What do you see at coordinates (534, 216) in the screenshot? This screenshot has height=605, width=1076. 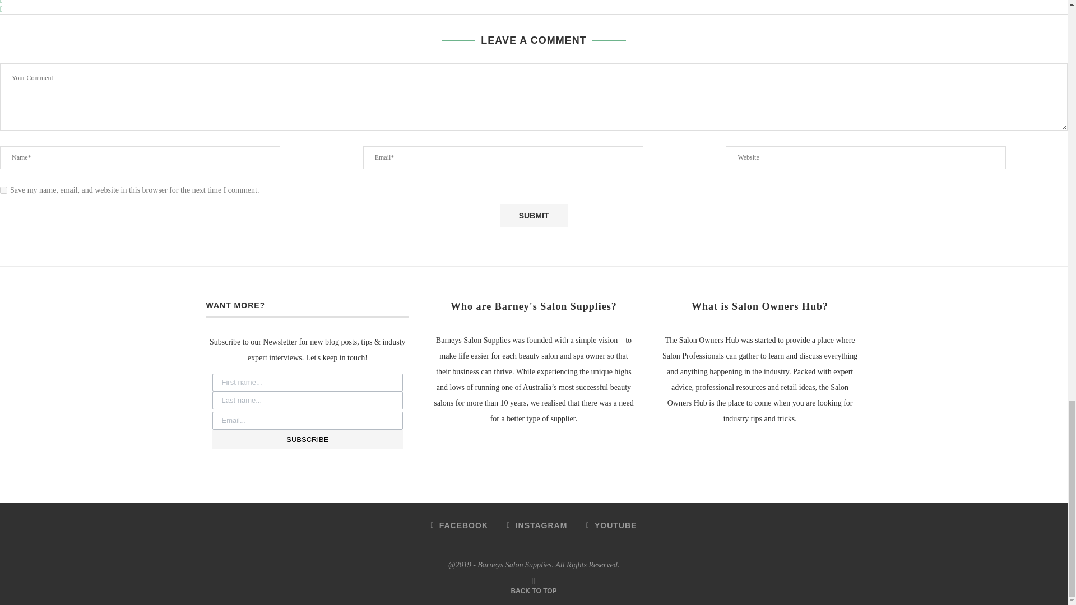 I see `Submit` at bounding box center [534, 216].